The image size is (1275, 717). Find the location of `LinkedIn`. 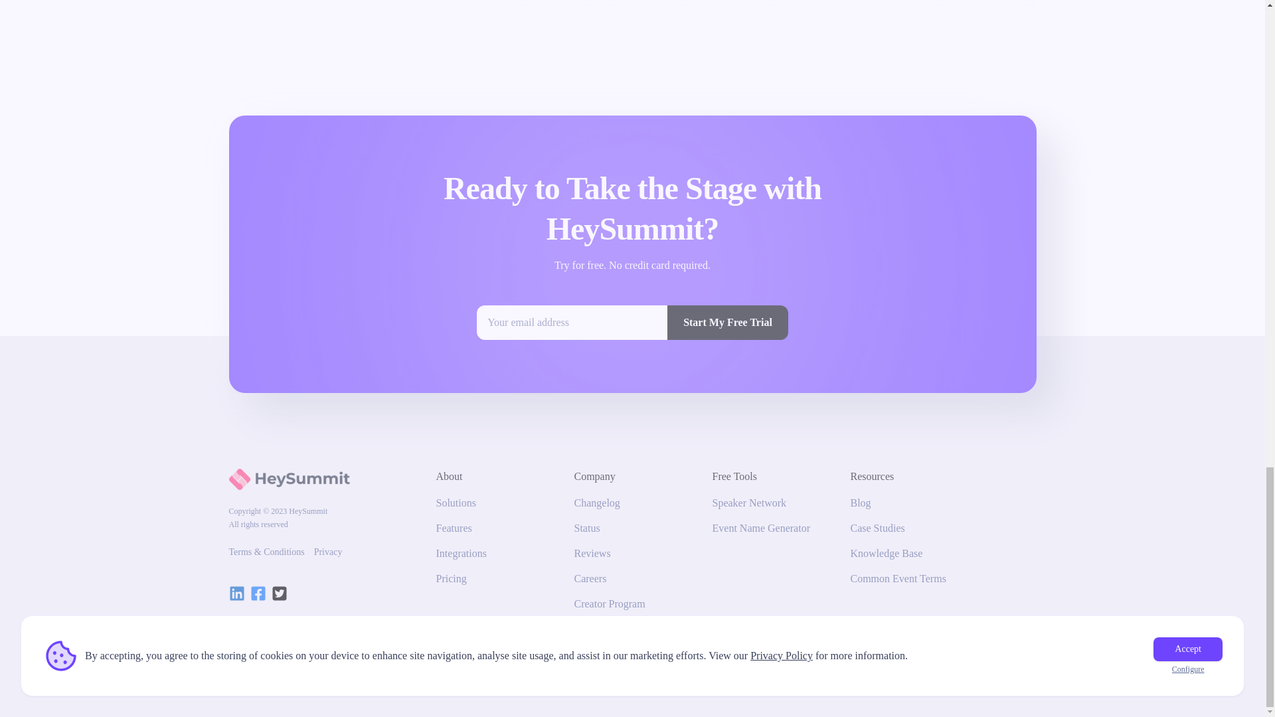

LinkedIn is located at coordinates (236, 594).